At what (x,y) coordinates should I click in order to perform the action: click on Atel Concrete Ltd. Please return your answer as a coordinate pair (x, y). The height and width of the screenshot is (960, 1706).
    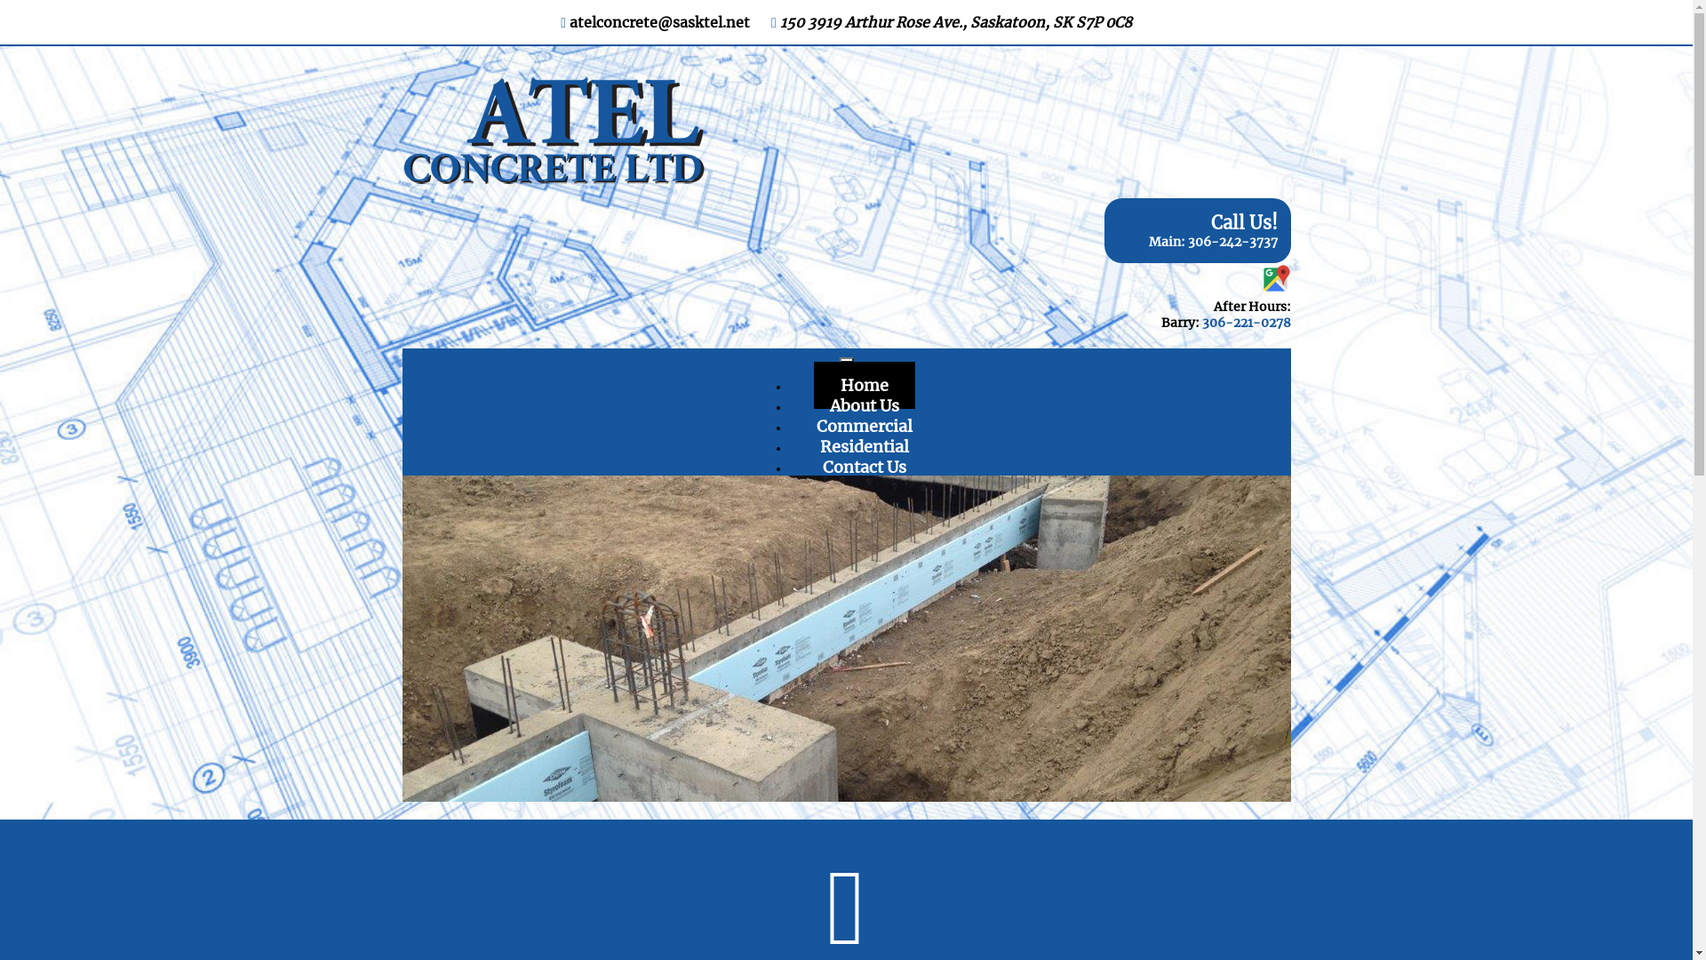
    Looking at the image, I should click on (553, 130).